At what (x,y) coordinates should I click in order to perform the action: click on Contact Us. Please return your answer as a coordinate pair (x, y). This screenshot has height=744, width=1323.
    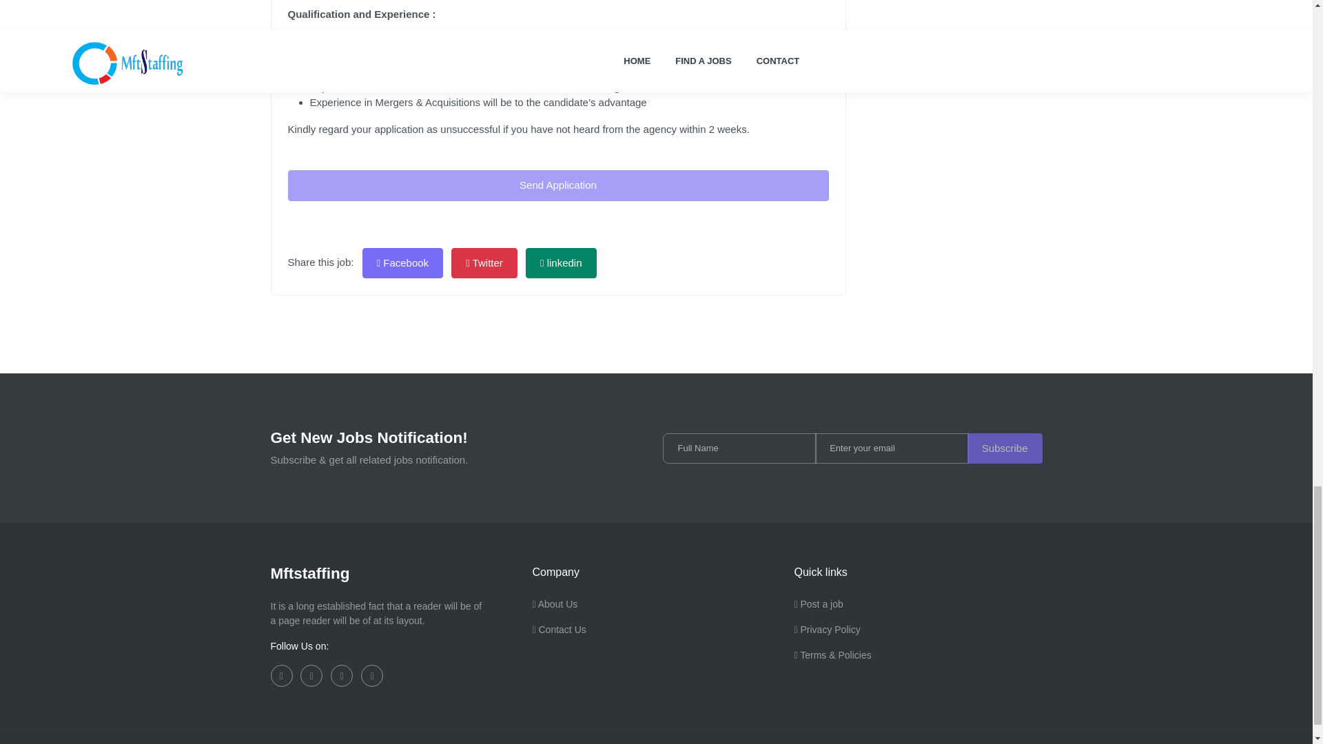
    Looking at the image, I should click on (558, 635).